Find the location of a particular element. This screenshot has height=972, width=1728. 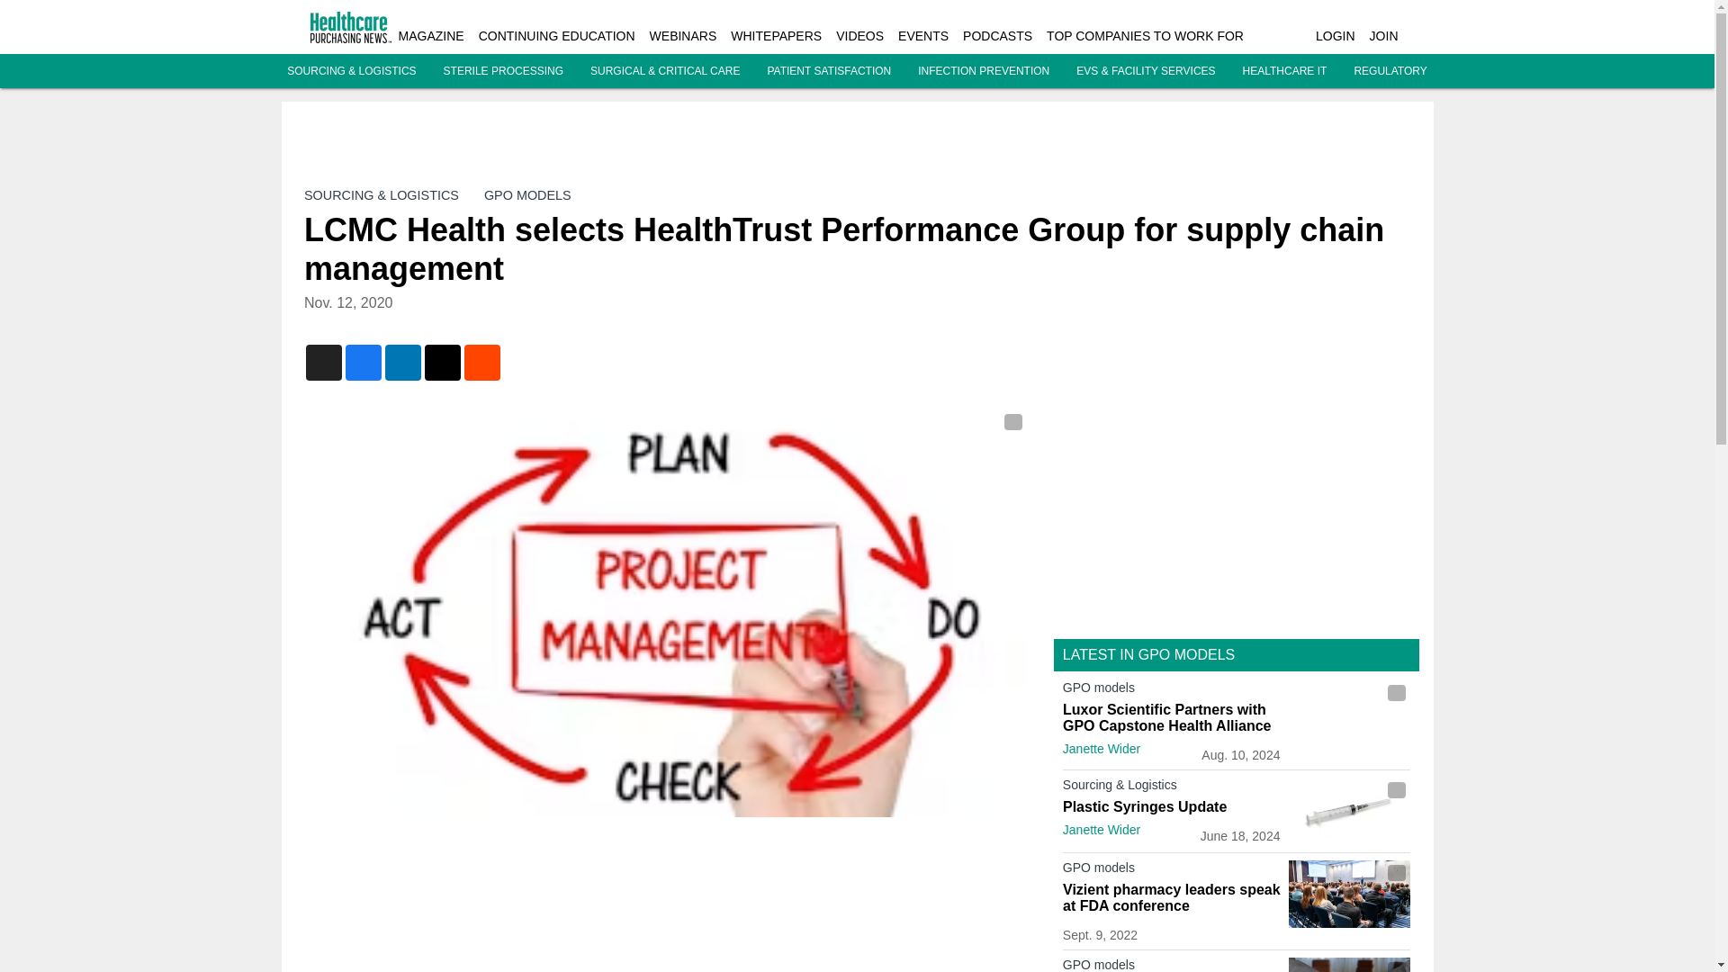

STERILE PROCESSING is located at coordinates (503, 71).